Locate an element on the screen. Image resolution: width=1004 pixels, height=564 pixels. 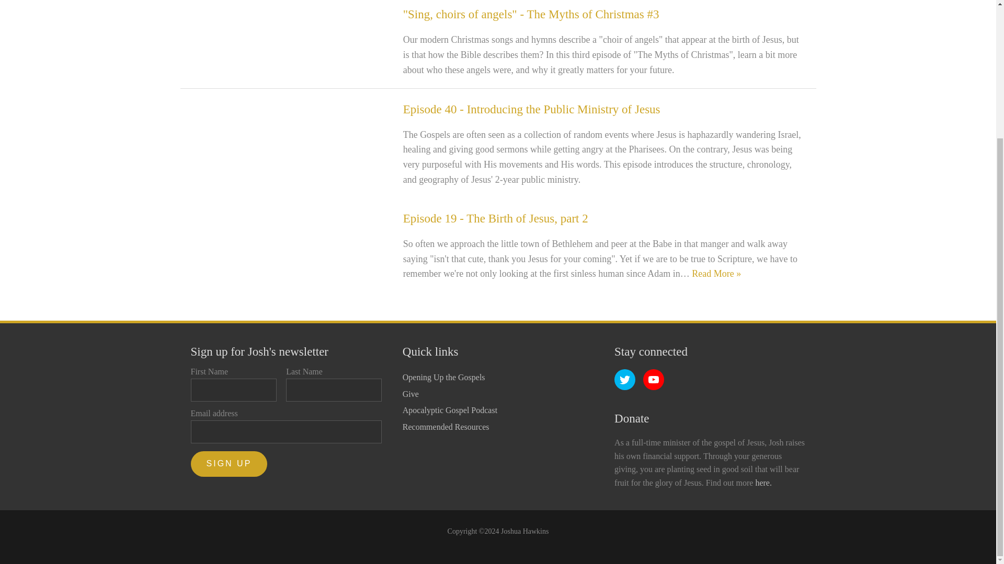
Recommended Resources is located at coordinates (450, 427).